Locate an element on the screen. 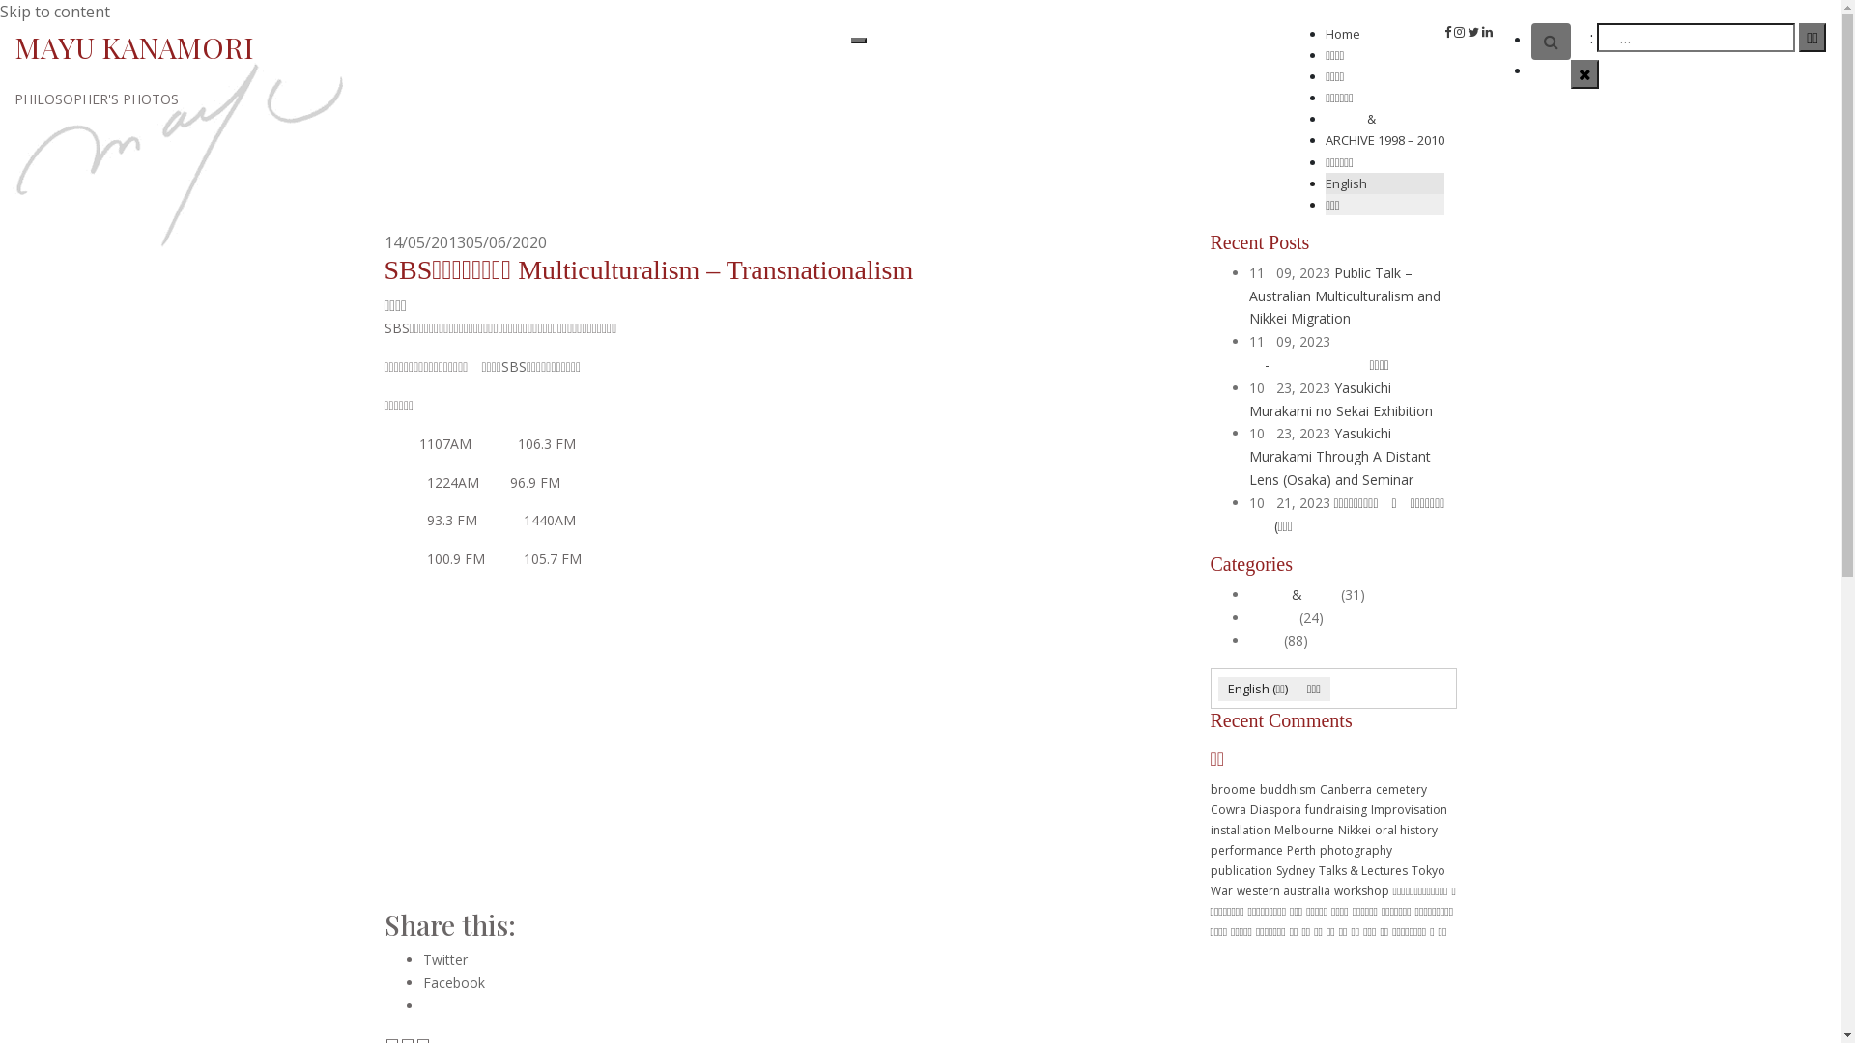 The image size is (1855, 1043). western australia is located at coordinates (1283, 890).